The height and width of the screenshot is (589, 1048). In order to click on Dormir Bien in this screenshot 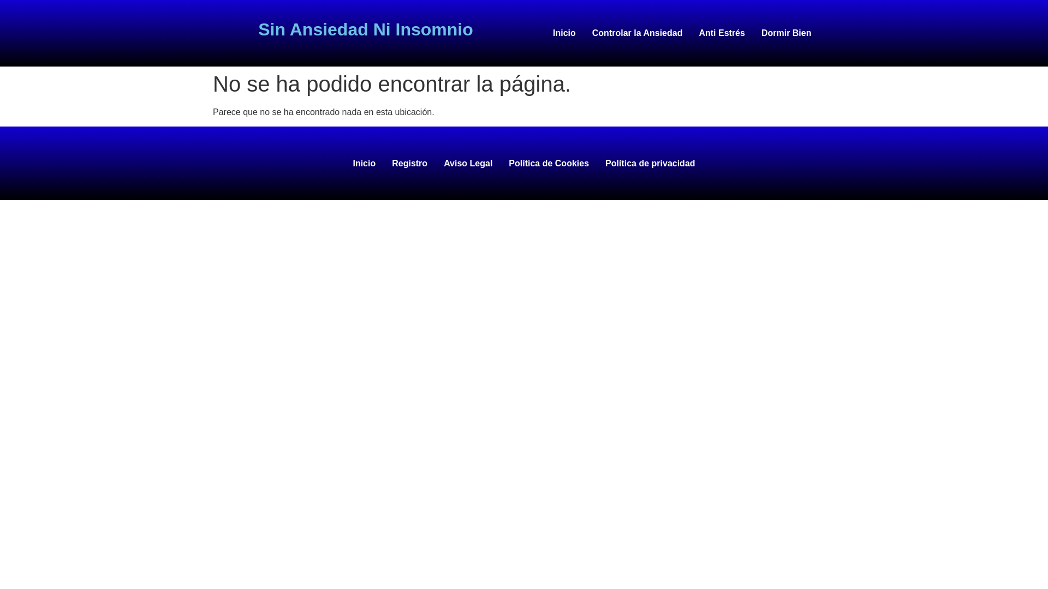, I will do `click(786, 33)`.